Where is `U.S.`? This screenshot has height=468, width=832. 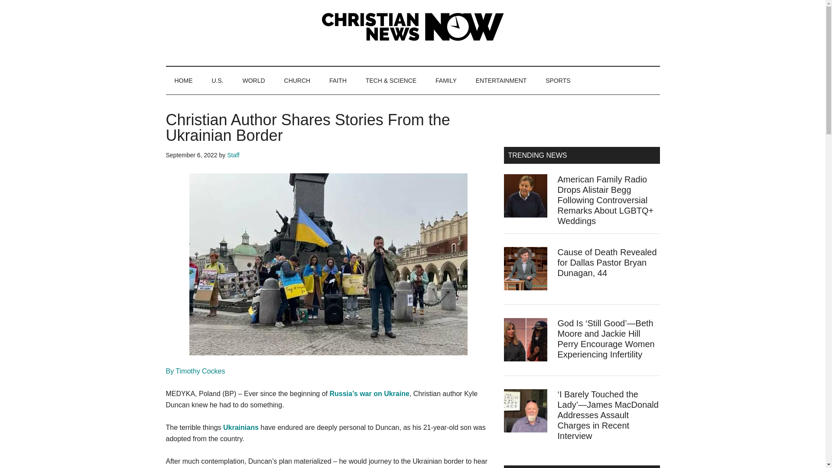
U.S. is located at coordinates (218, 81).